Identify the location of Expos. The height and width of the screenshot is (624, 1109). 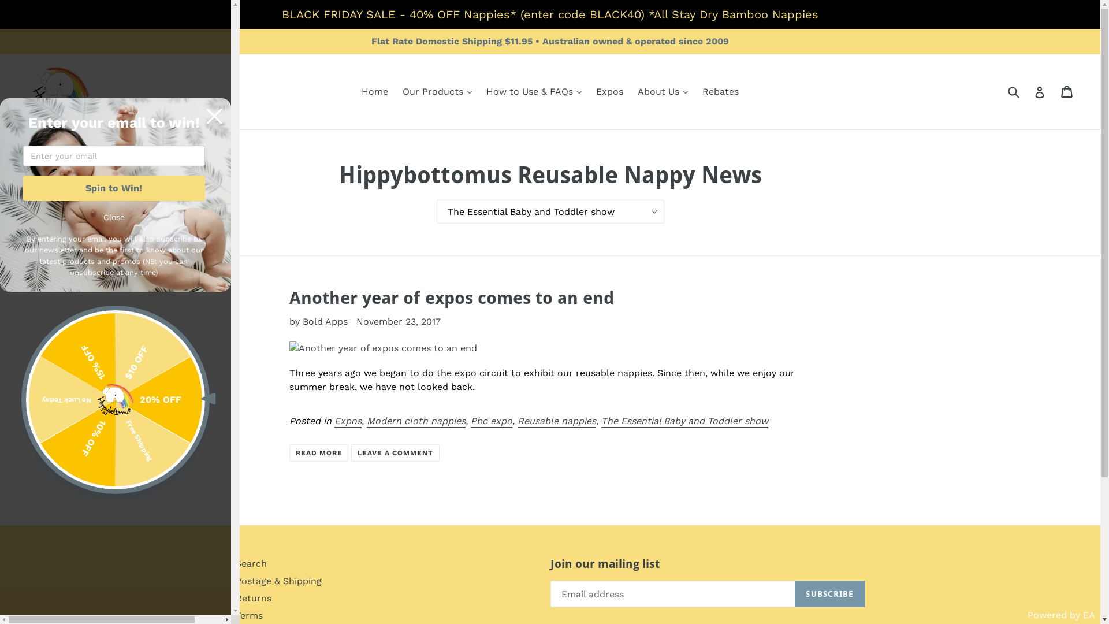
(610, 92).